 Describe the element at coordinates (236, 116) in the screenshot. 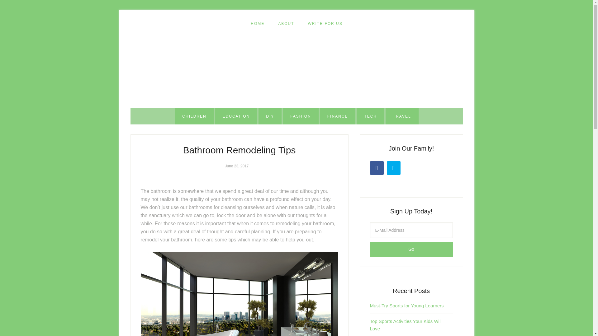

I see `EDUCATION` at that location.